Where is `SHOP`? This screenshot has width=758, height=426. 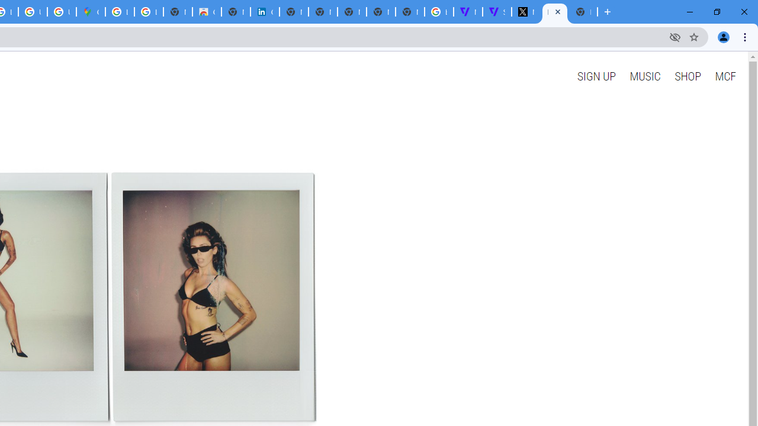 SHOP is located at coordinates (688, 76).